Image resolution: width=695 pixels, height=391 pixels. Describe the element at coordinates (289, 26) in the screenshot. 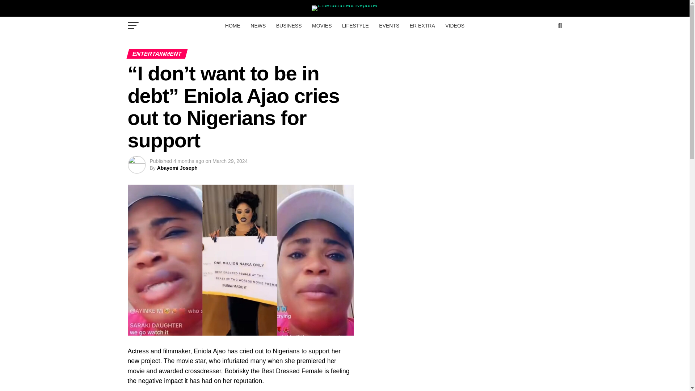

I see `BUSINESS` at that location.